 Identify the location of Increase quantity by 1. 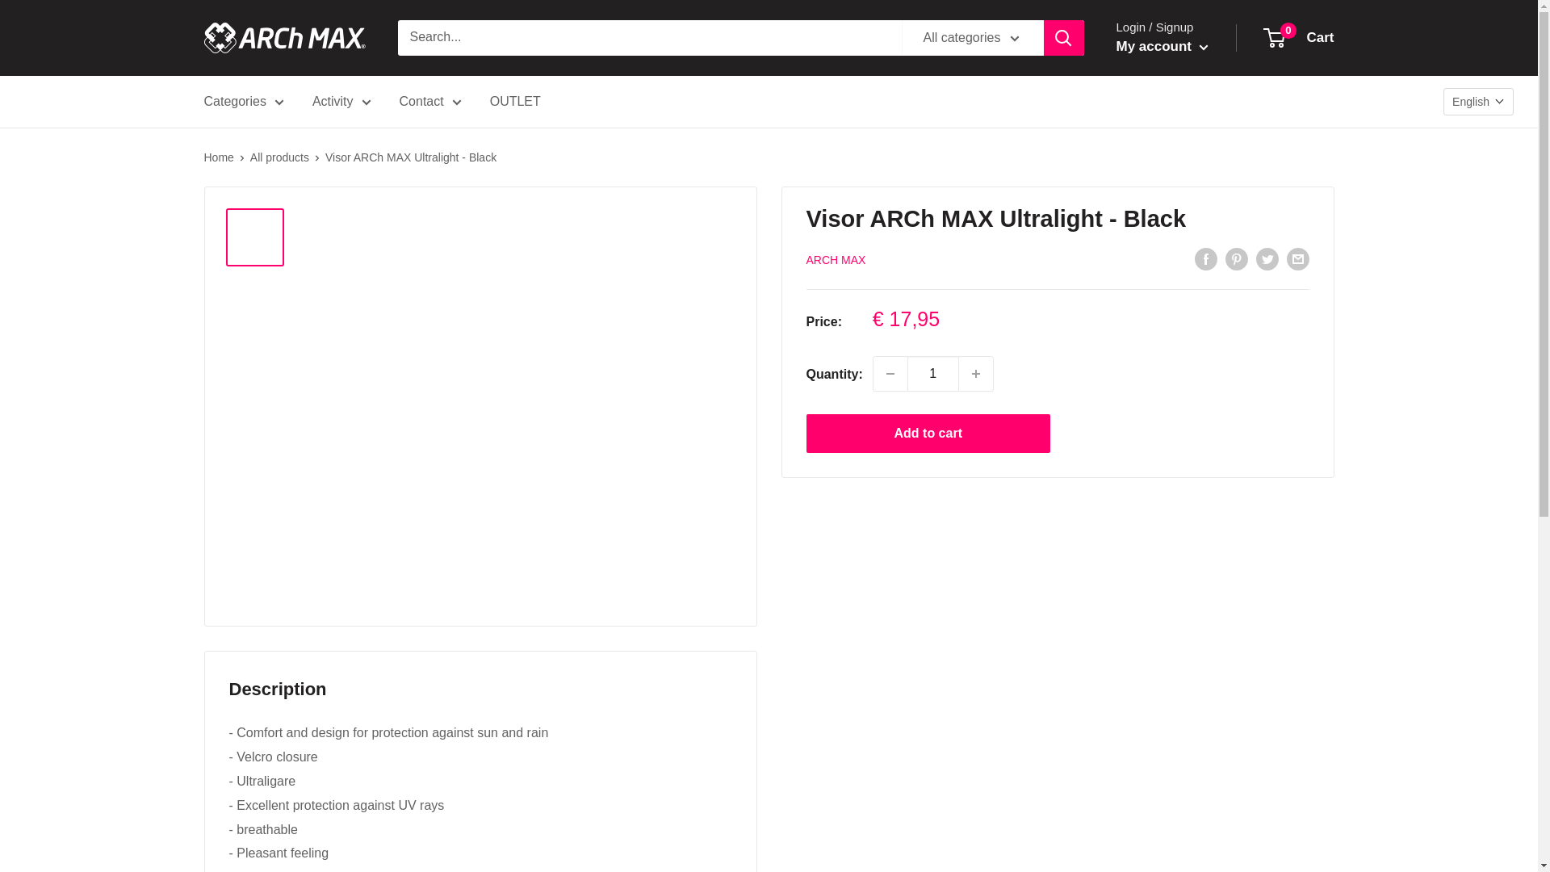
(976, 373).